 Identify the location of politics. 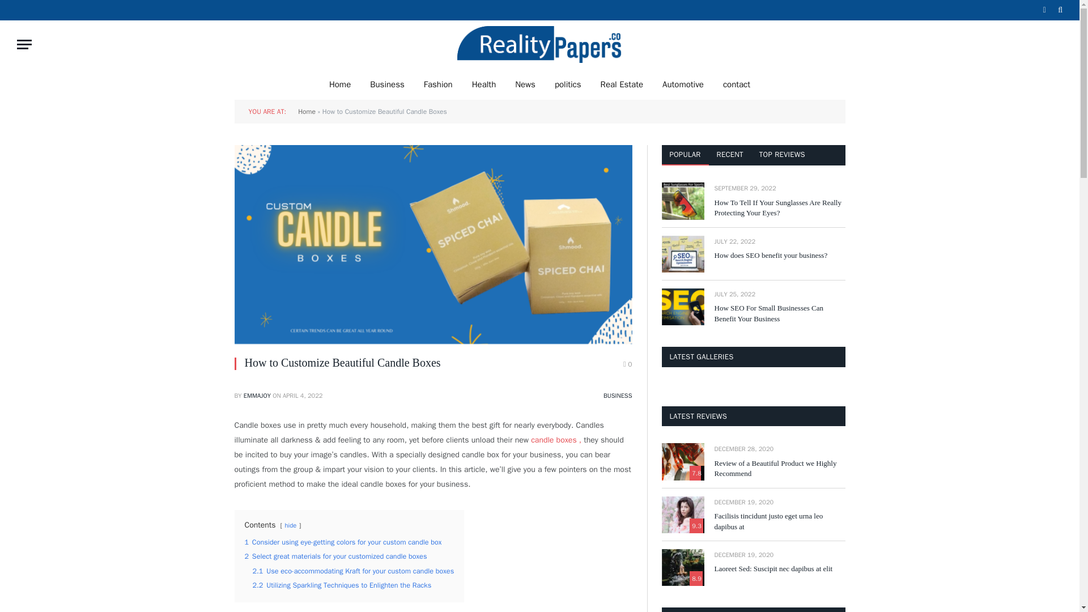
(568, 84).